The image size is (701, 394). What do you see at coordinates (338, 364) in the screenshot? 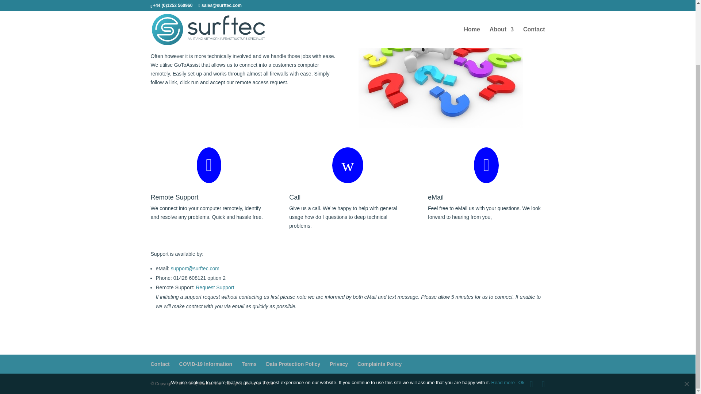
I see `Privacy` at bounding box center [338, 364].